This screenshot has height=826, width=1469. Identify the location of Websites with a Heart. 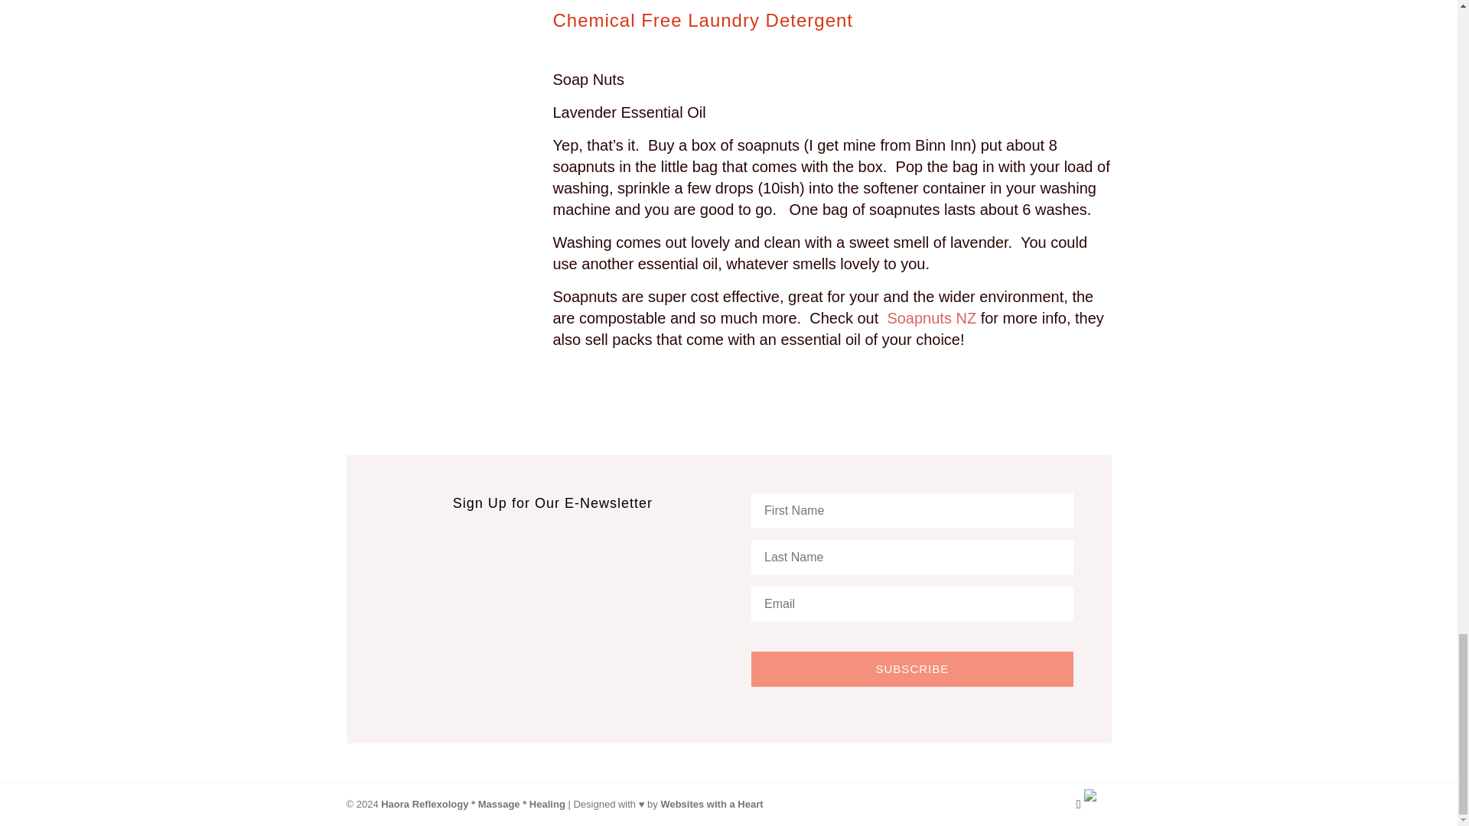
(711, 805).